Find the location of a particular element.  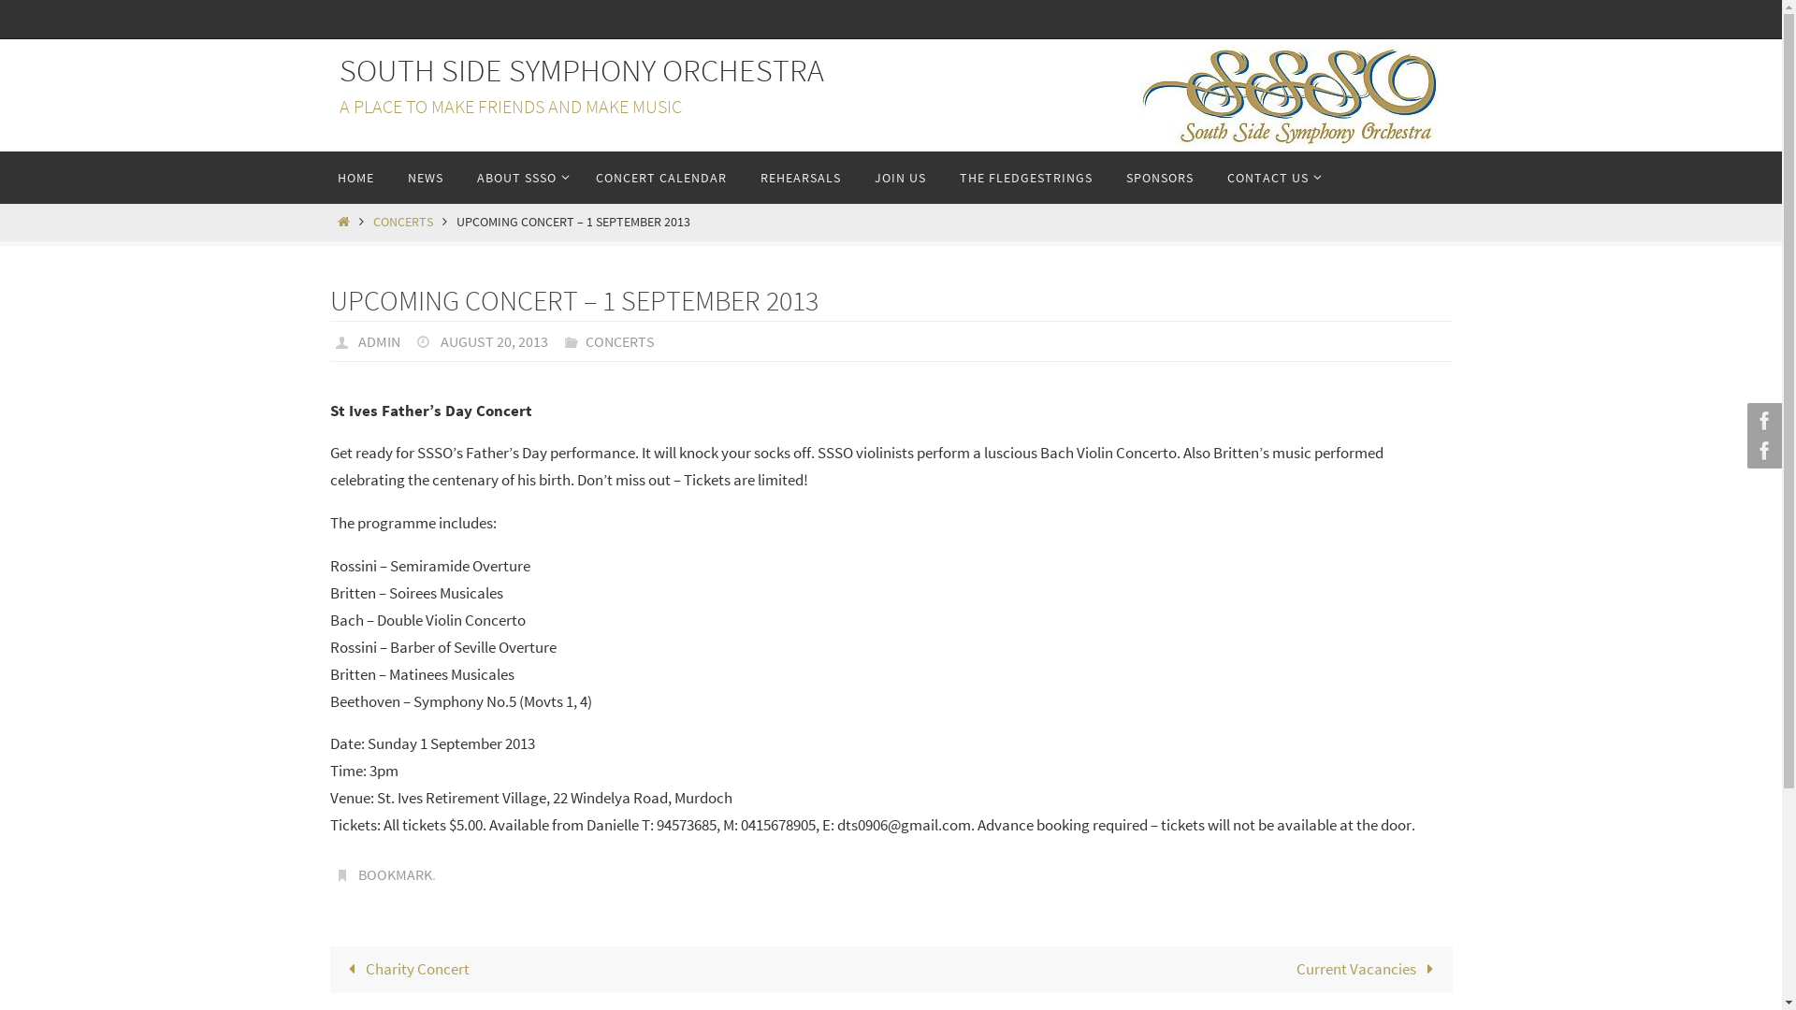

THE FLEDGESTRINGS is located at coordinates (1026, 178).